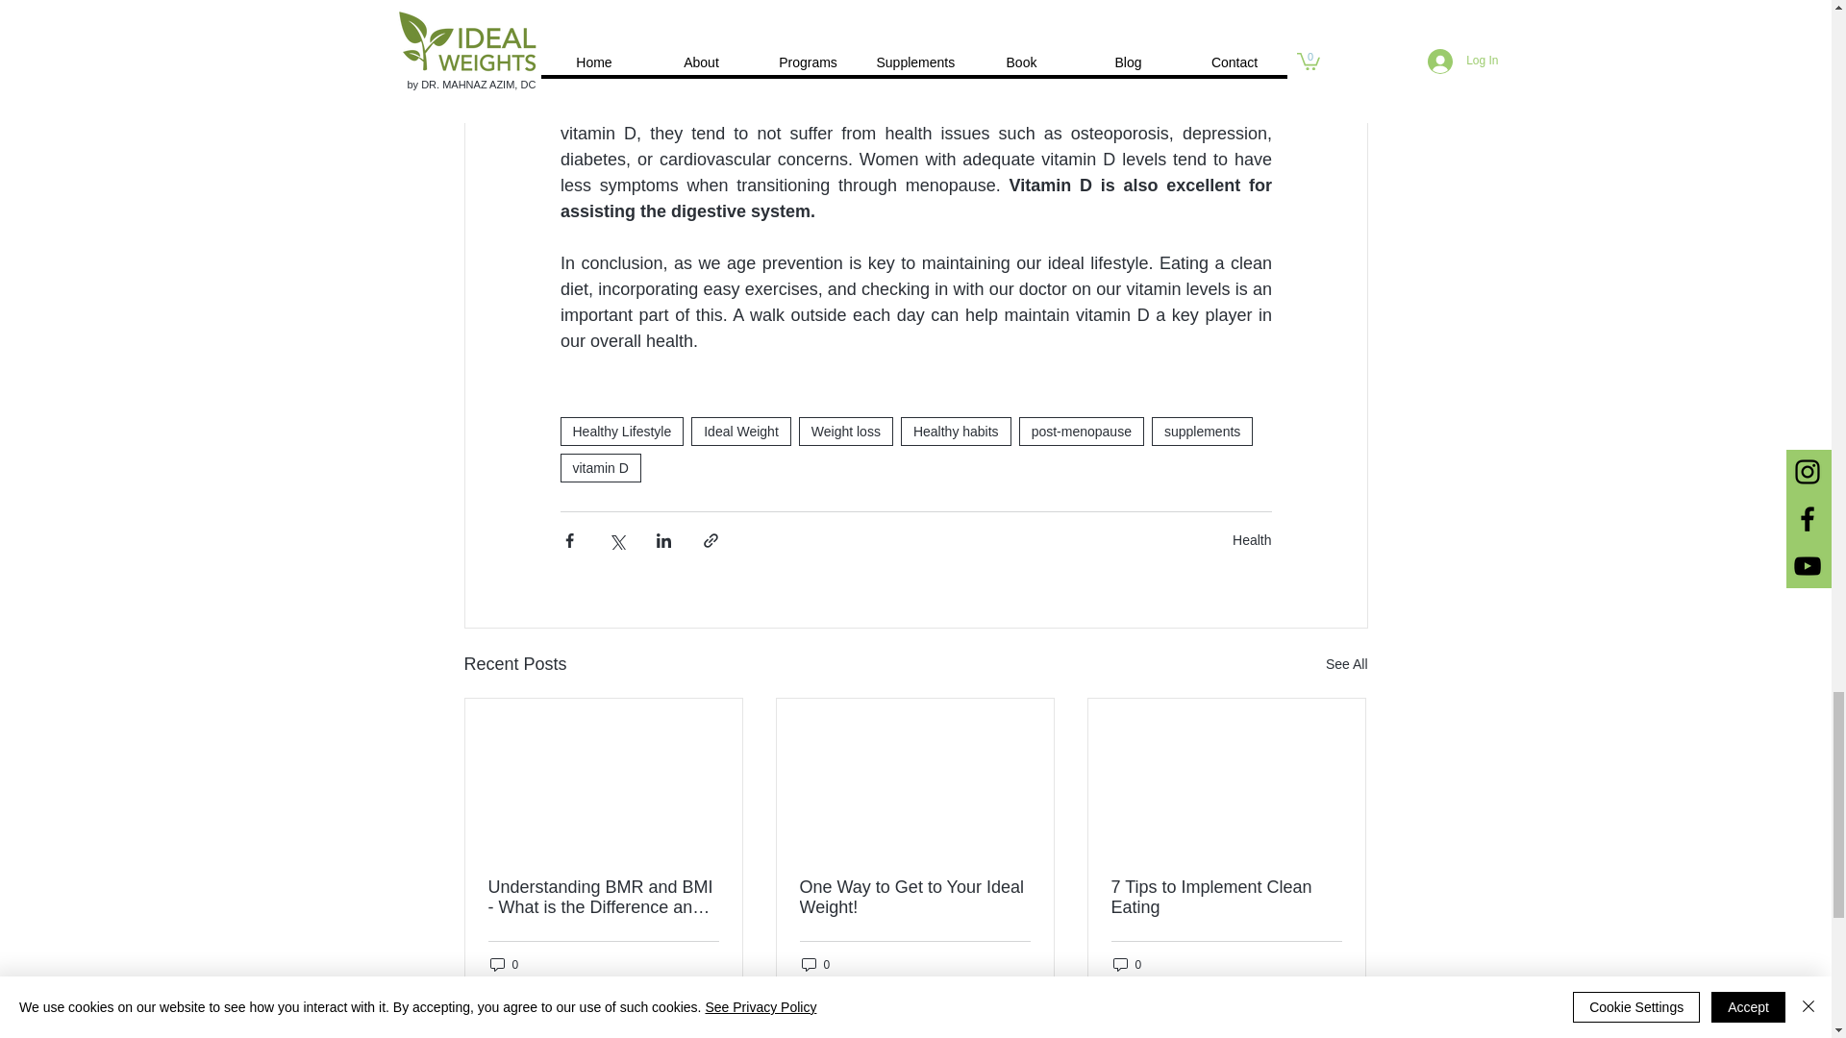  Describe the element at coordinates (740, 432) in the screenshot. I see `Ideal Weight` at that location.